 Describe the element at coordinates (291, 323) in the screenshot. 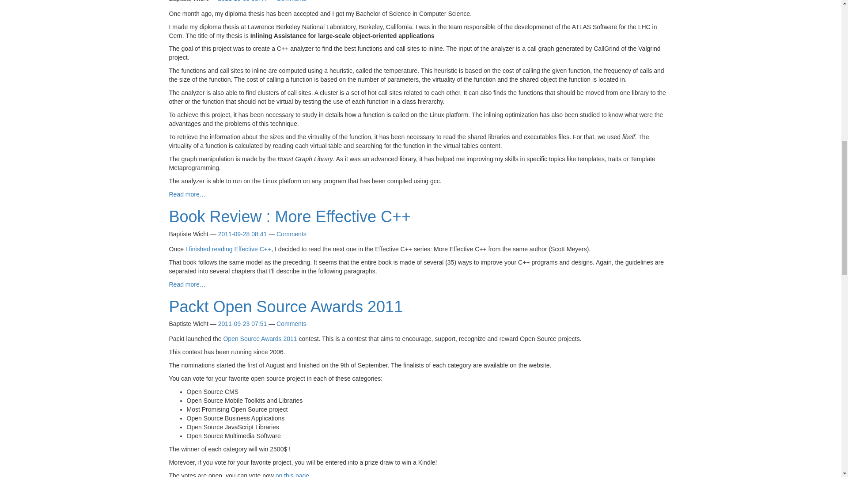

I see `Comments` at that location.